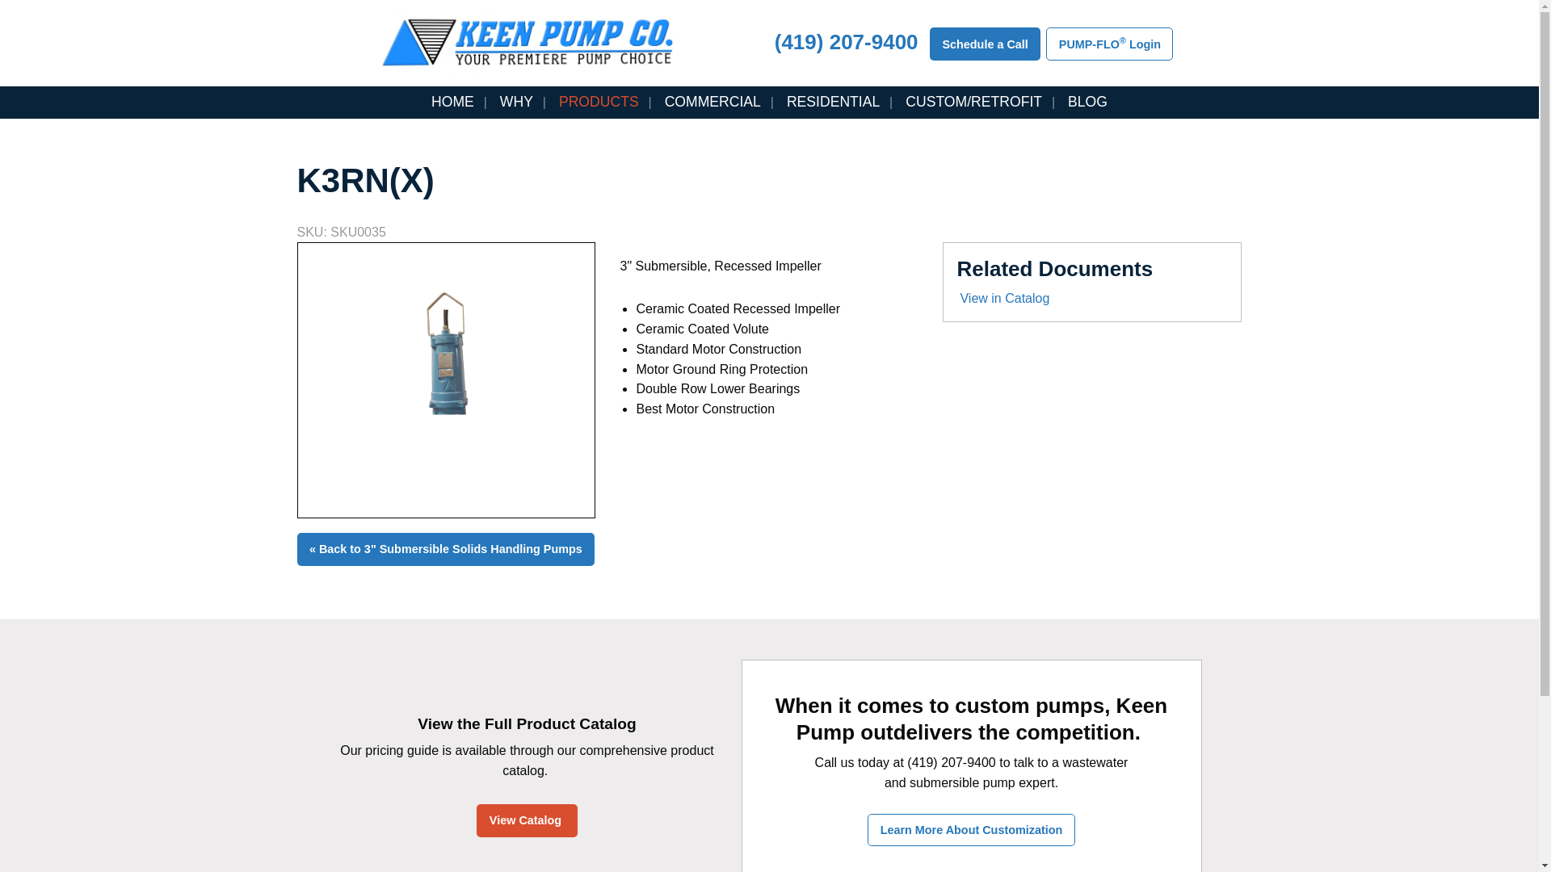  Describe the element at coordinates (1087, 102) in the screenshot. I see `BLOG` at that location.